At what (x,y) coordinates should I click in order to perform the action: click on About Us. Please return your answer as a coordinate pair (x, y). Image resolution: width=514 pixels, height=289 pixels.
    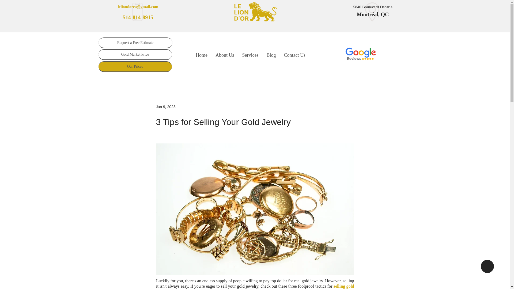
    Looking at the image, I should click on (225, 55).